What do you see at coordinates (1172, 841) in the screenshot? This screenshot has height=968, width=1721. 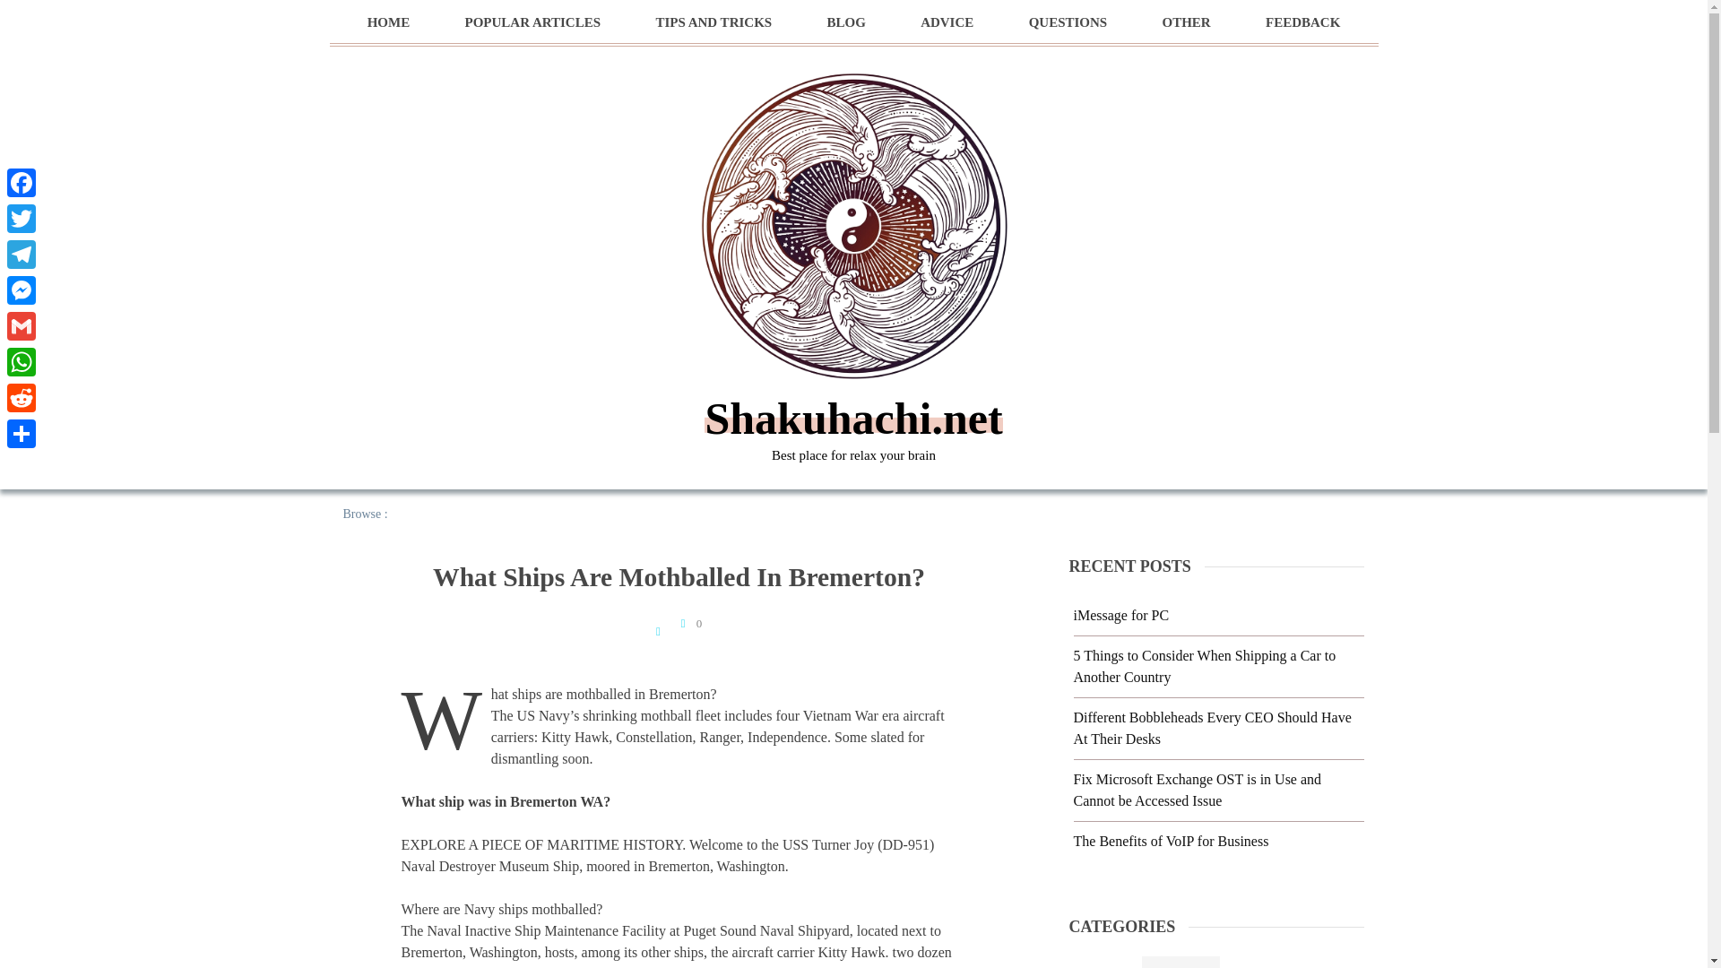 I see `The Benefits of VoIP for Business` at bounding box center [1172, 841].